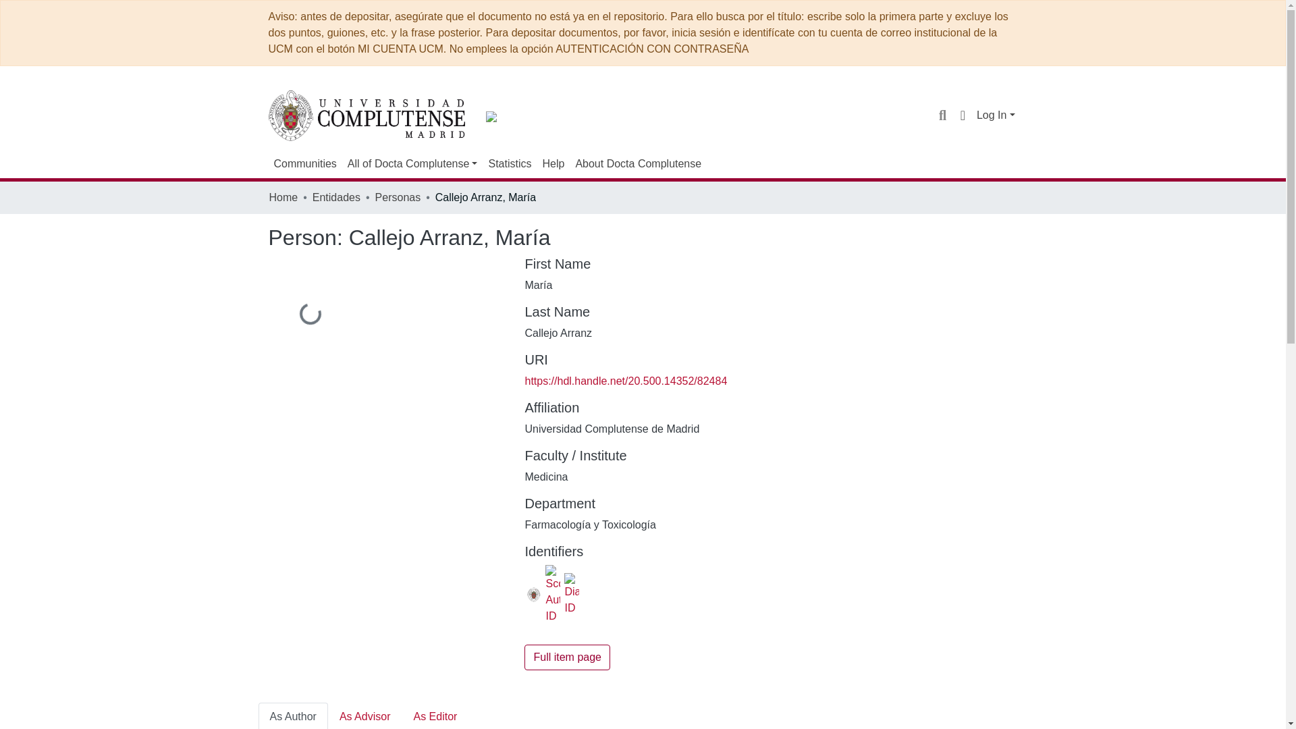 This screenshot has height=729, width=1296. Describe the element at coordinates (293, 715) in the screenshot. I see `As Author` at that location.